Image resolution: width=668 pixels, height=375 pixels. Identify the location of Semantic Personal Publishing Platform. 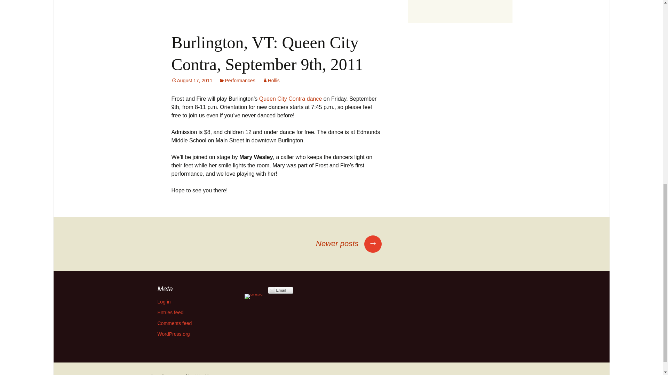
(184, 374).